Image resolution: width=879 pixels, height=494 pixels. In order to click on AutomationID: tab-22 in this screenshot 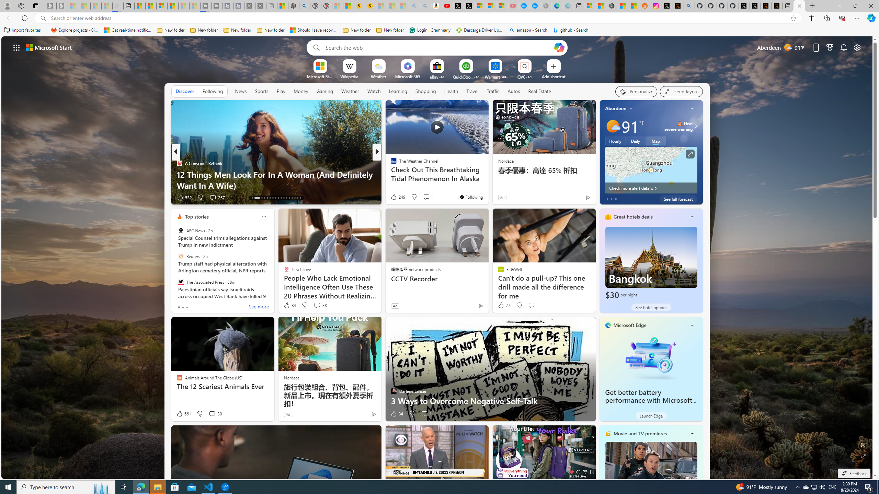, I will do `click(281, 198)`.